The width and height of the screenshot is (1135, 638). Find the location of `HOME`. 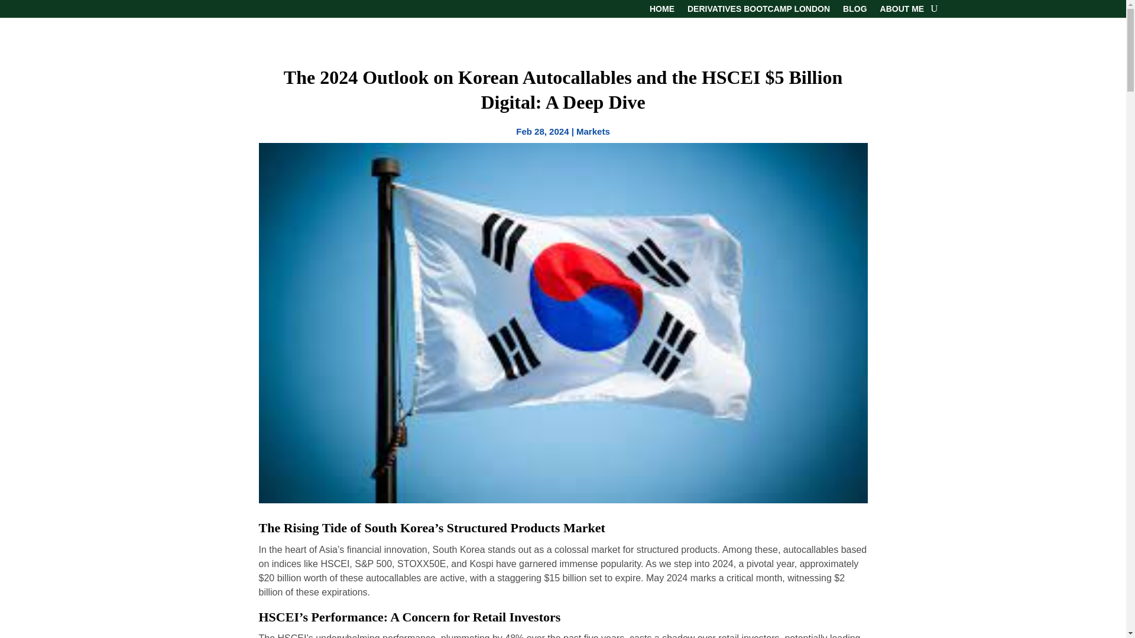

HOME is located at coordinates (661, 11).